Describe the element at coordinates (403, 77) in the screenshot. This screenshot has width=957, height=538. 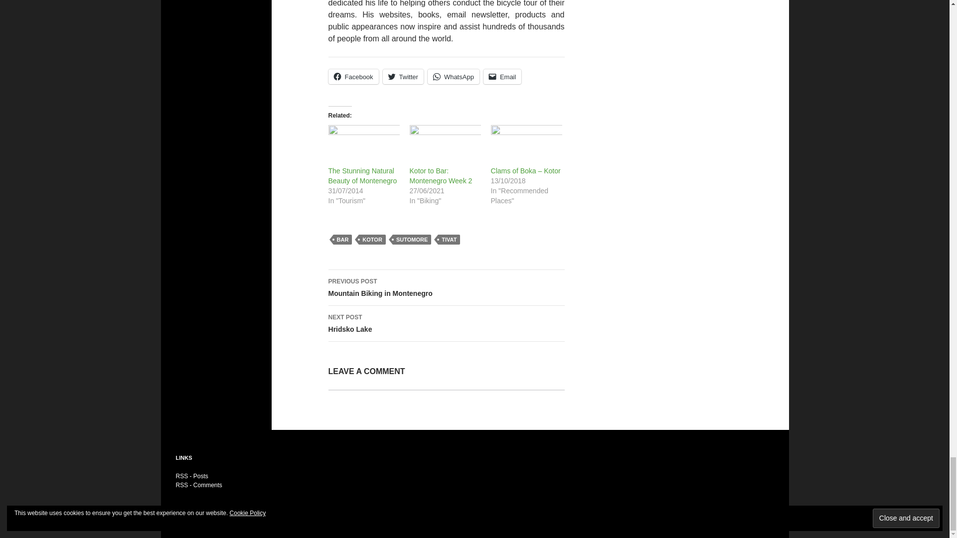
I see `Click to share on Twitter` at that location.